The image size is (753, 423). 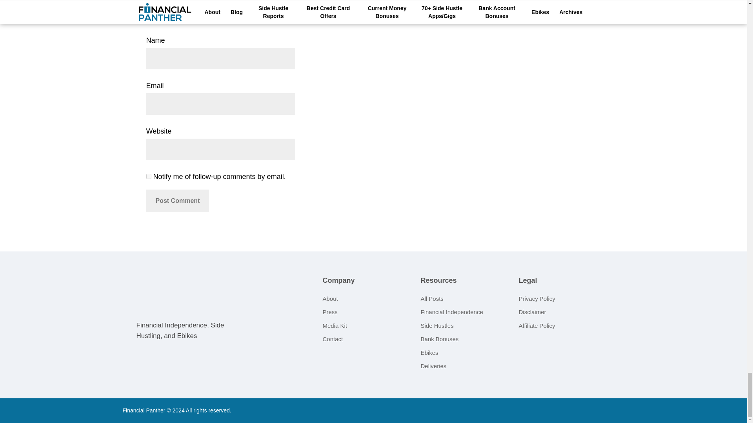 I want to click on subscribe, so click(x=148, y=176).